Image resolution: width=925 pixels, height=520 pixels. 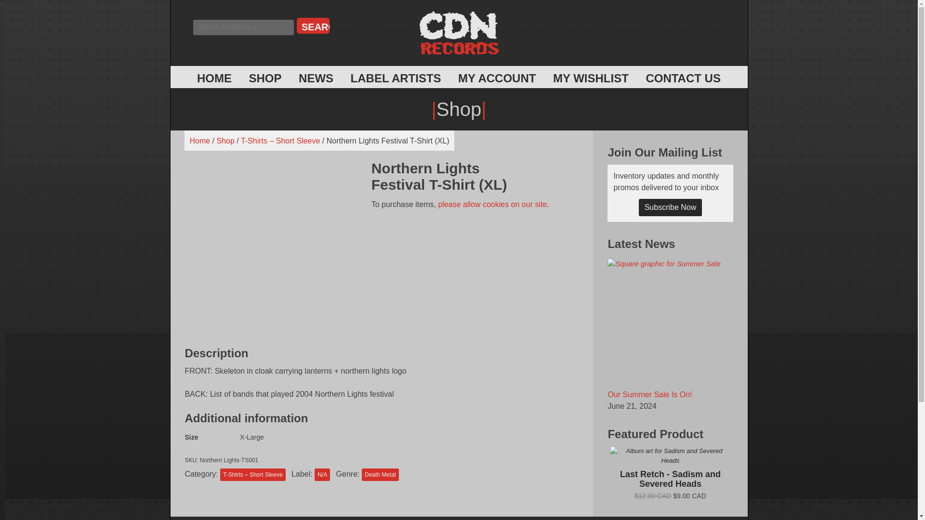 What do you see at coordinates (316, 78) in the screenshot?
I see `NEWS` at bounding box center [316, 78].